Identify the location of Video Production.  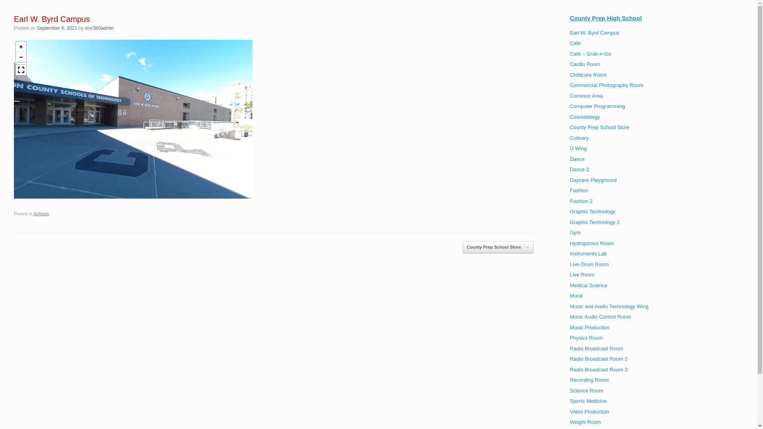
(590, 412).